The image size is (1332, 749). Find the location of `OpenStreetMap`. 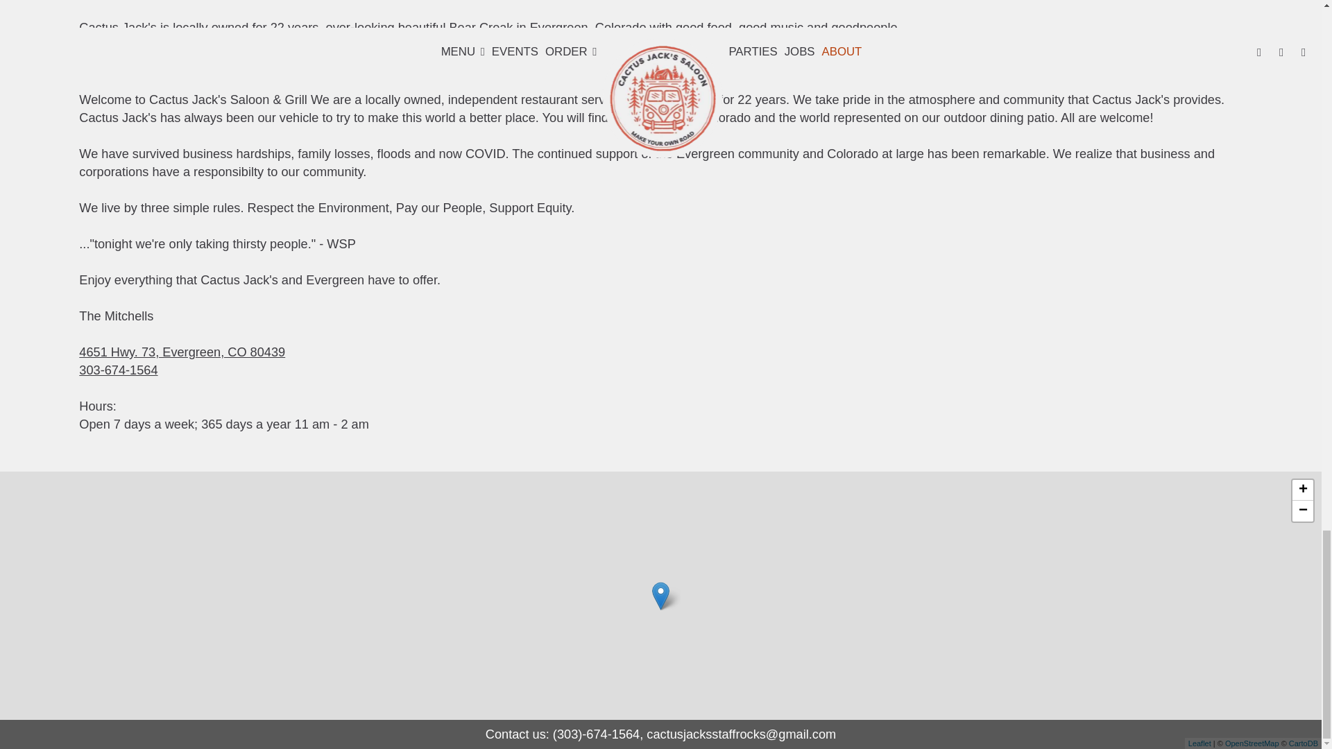

OpenStreetMap is located at coordinates (1252, 742).